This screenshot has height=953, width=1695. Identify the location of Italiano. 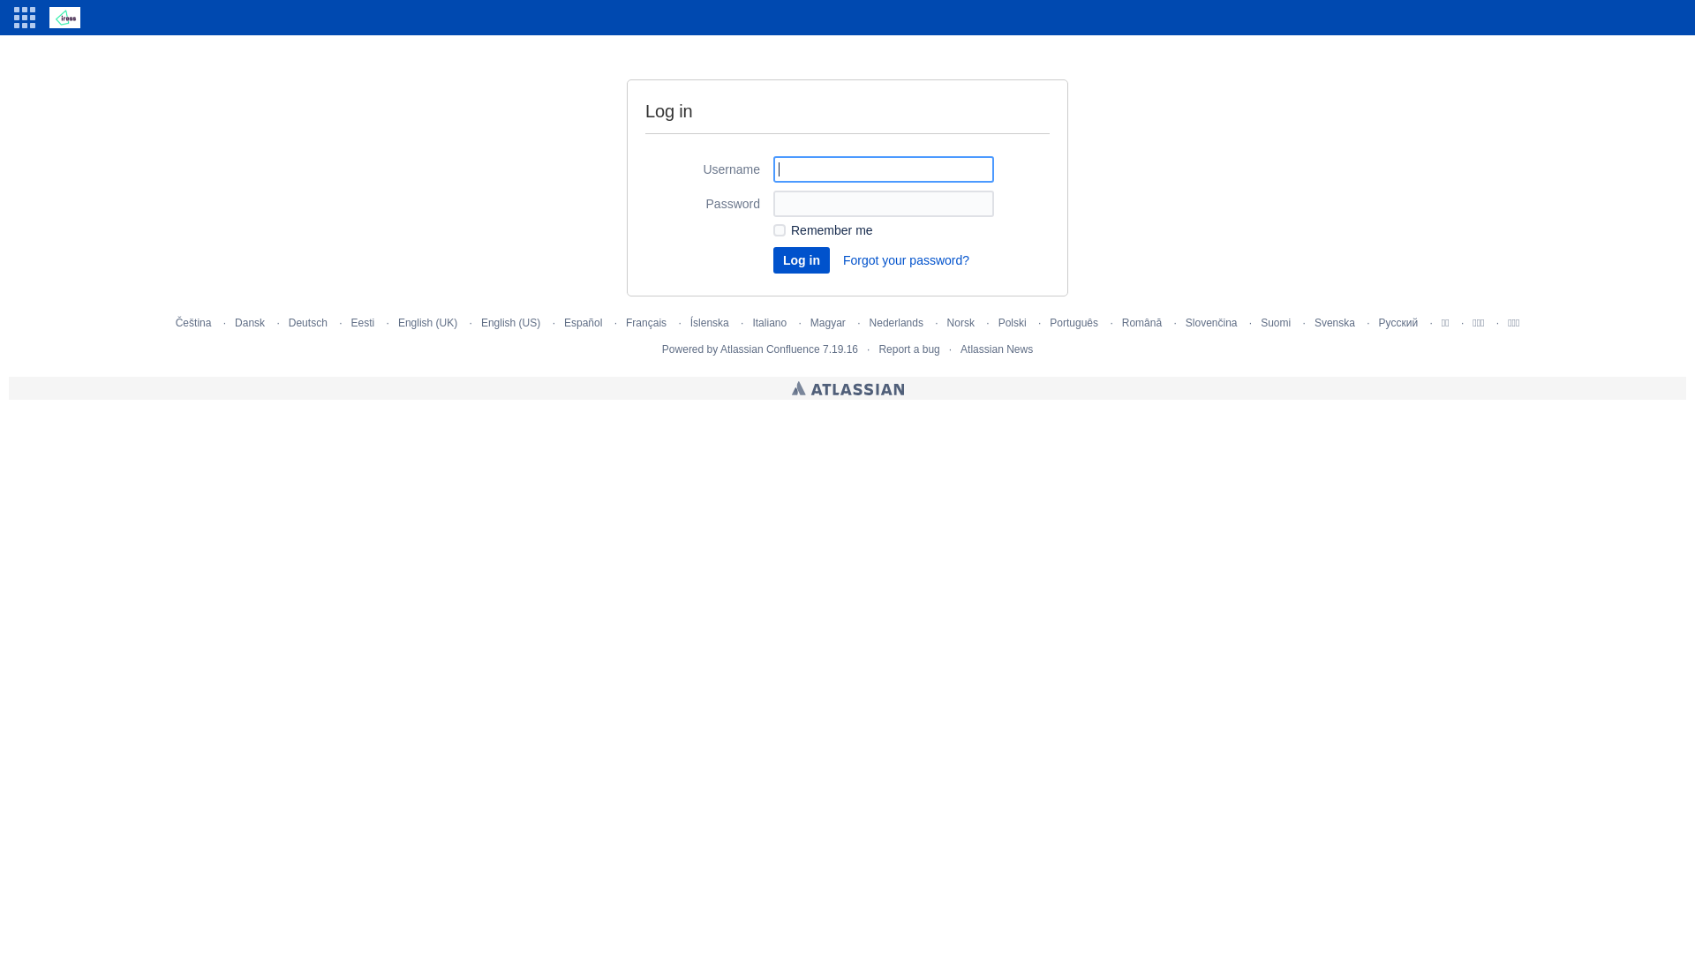
(770, 323).